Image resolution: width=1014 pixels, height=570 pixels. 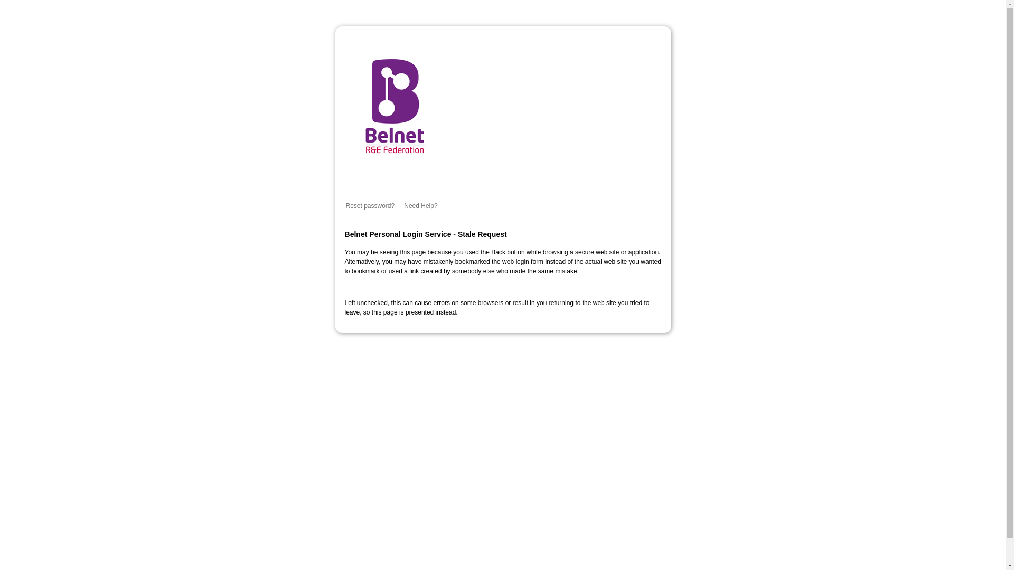 What do you see at coordinates (420, 206) in the screenshot?
I see `Need Help?` at bounding box center [420, 206].